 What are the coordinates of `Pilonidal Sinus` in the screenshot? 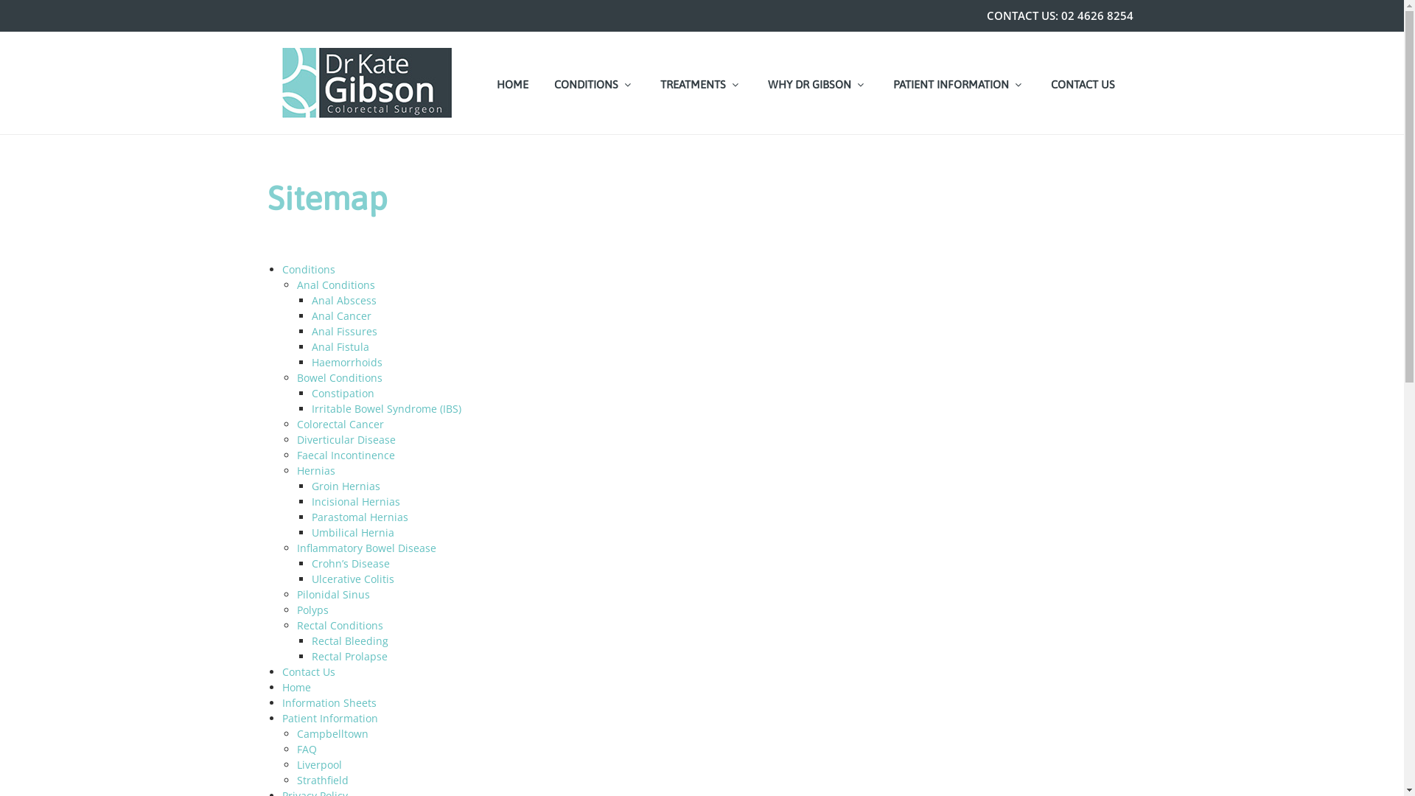 It's located at (333, 594).